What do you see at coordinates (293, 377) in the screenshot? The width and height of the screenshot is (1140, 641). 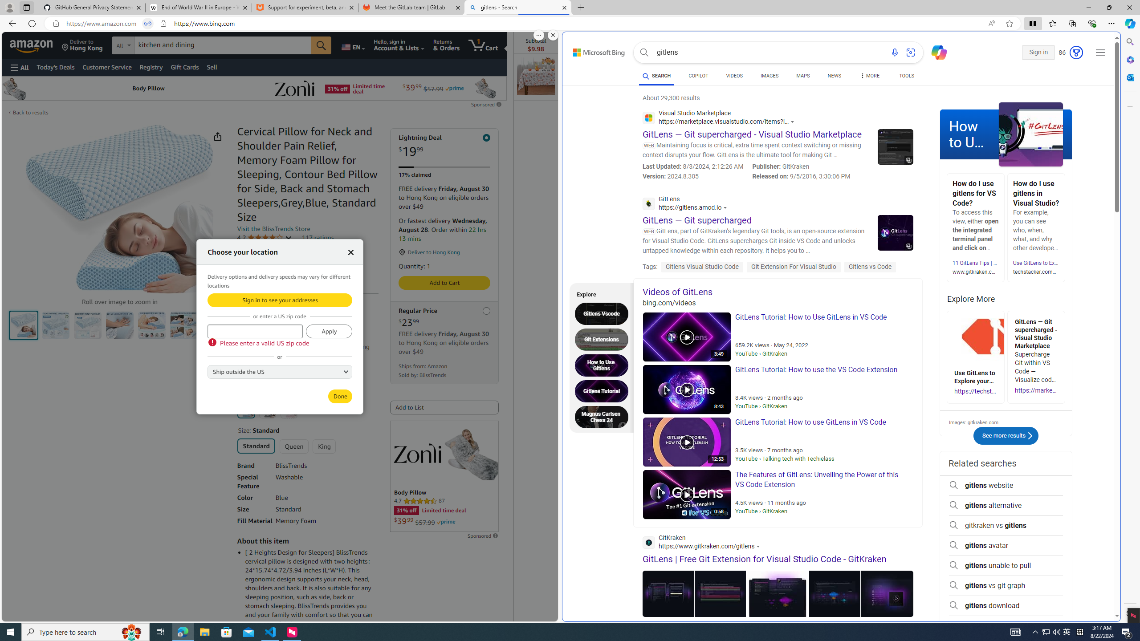 I see `Terms` at bounding box center [293, 377].